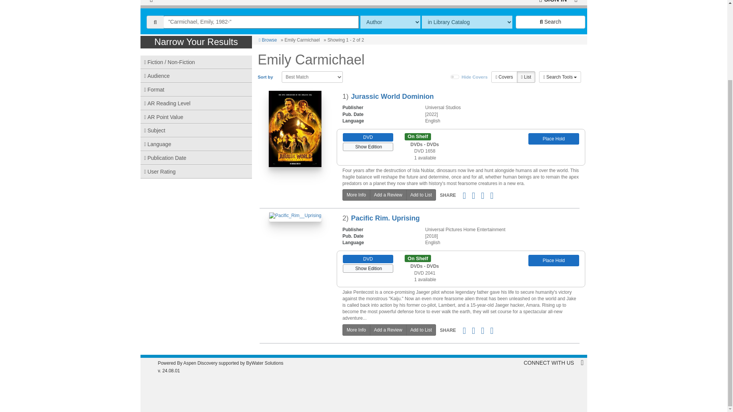  What do you see at coordinates (390, 22) in the screenshot?
I see `The method of searching.` at bounding box center [390, 22].